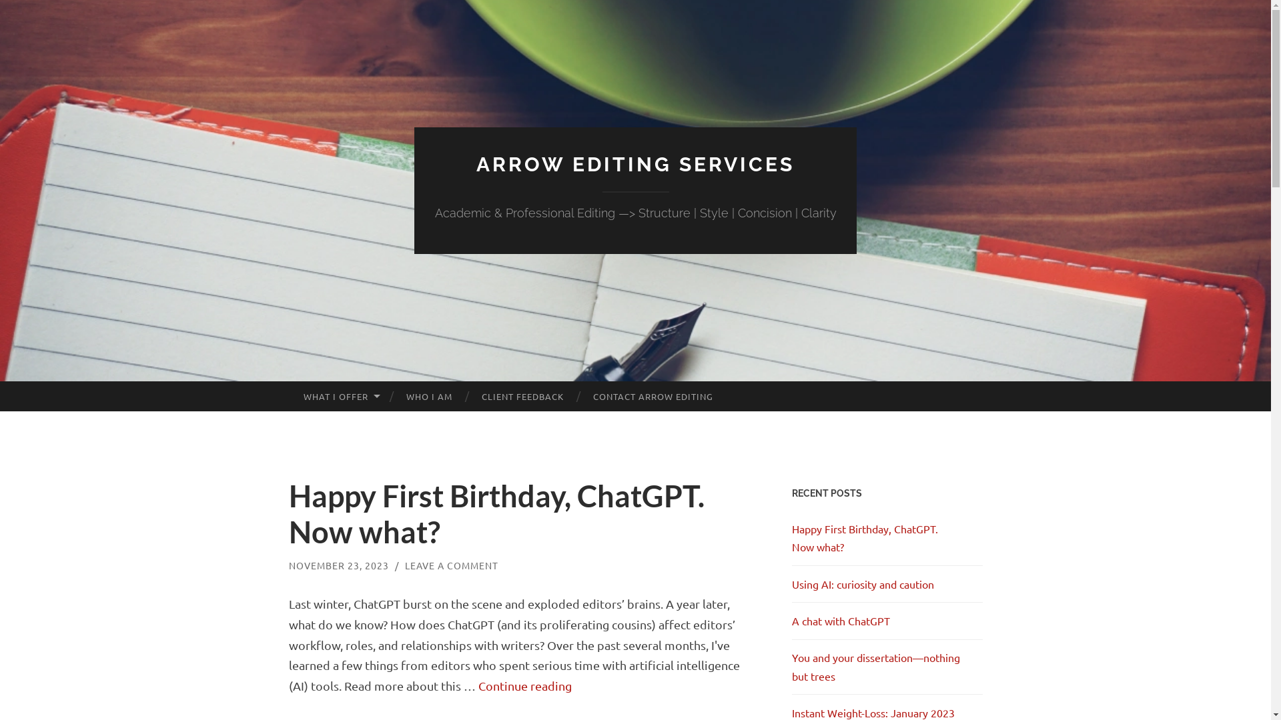 The width and height of the screenshot is (1281, 720). What do you see at coordinates (635, 164) in the screenshot?
I see `ARROW EDITING SERVICES` at bounding box center [635, 164].